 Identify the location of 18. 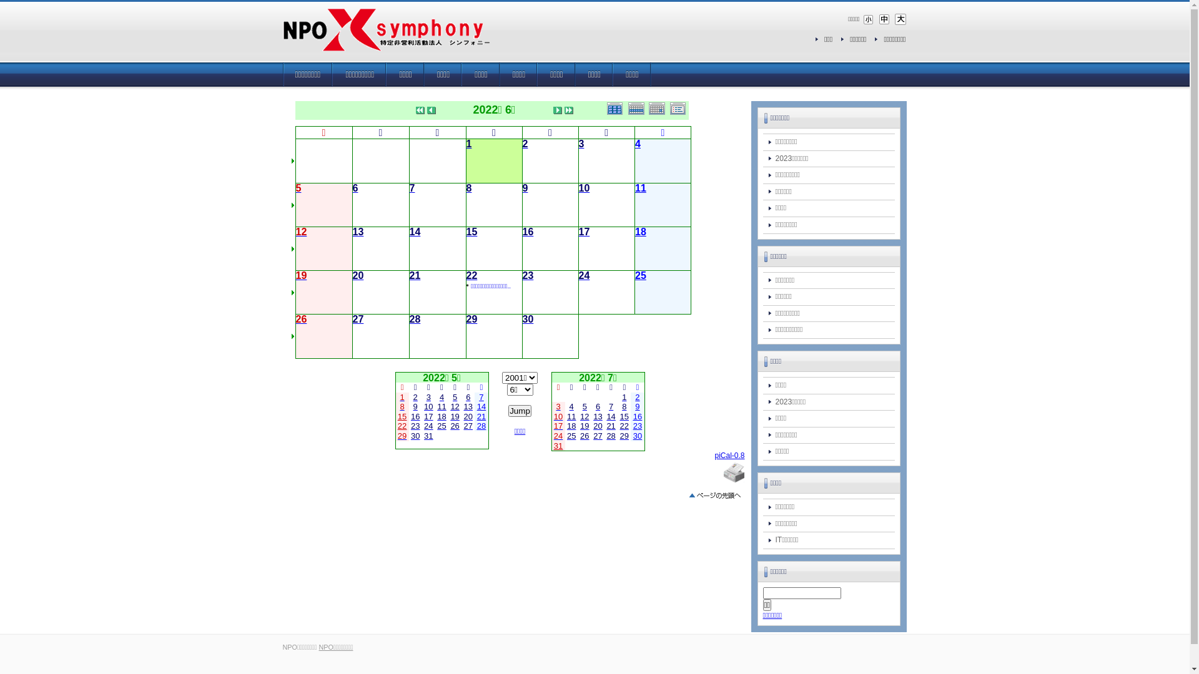
(571, 426).